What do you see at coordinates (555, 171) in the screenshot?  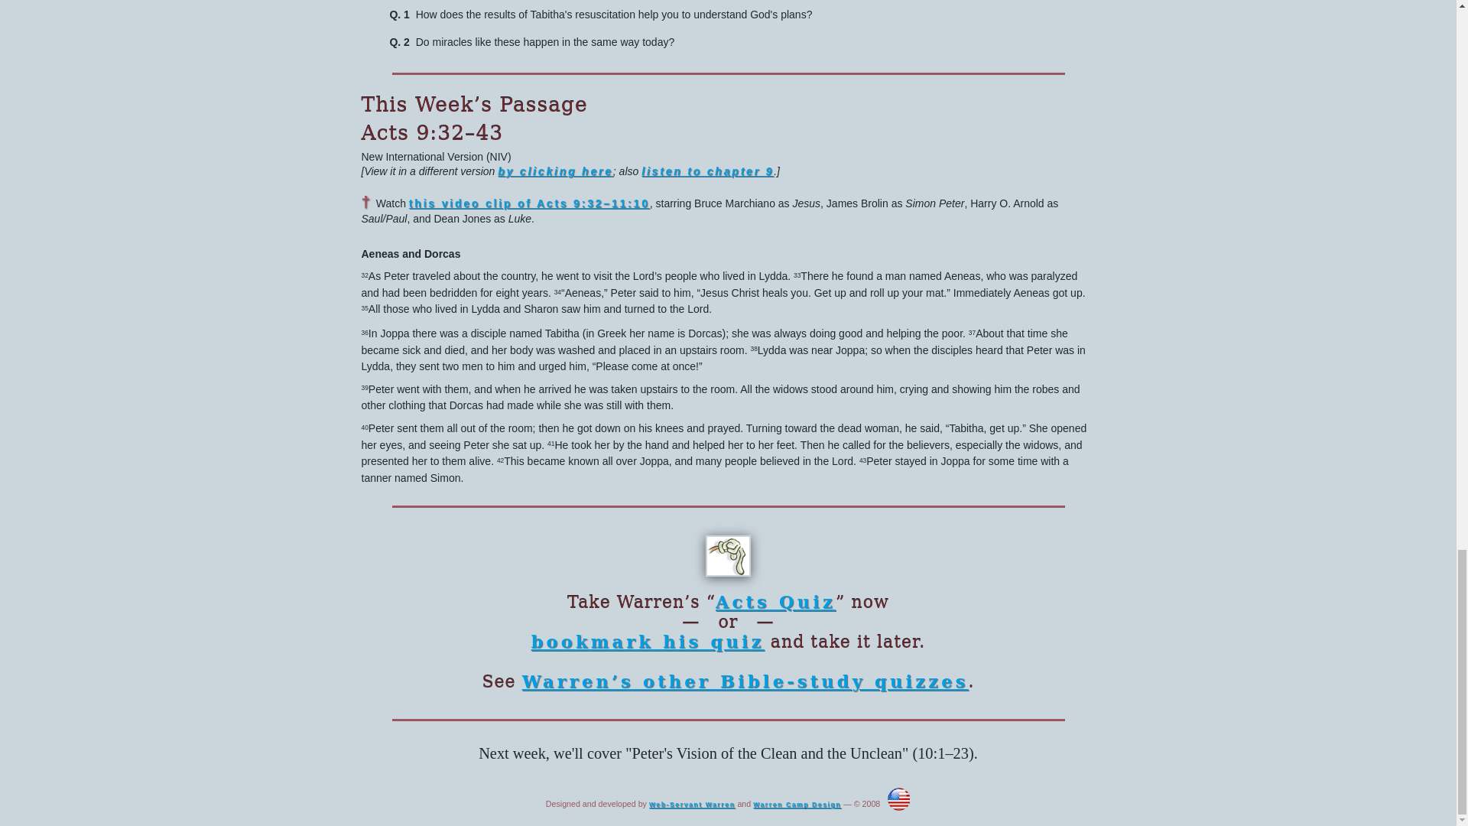 I see `by clicking here` at bounding box center [555, 171].